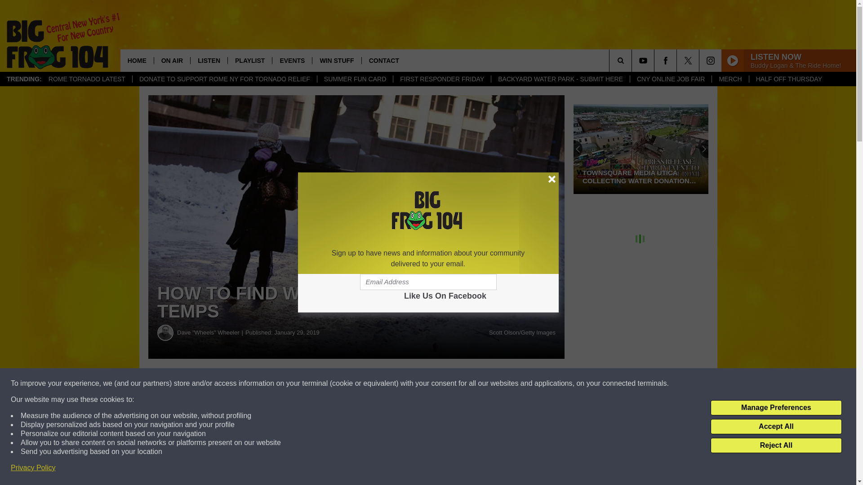  I want to click on HALF OFF THURSDAY, so click(788, 79).